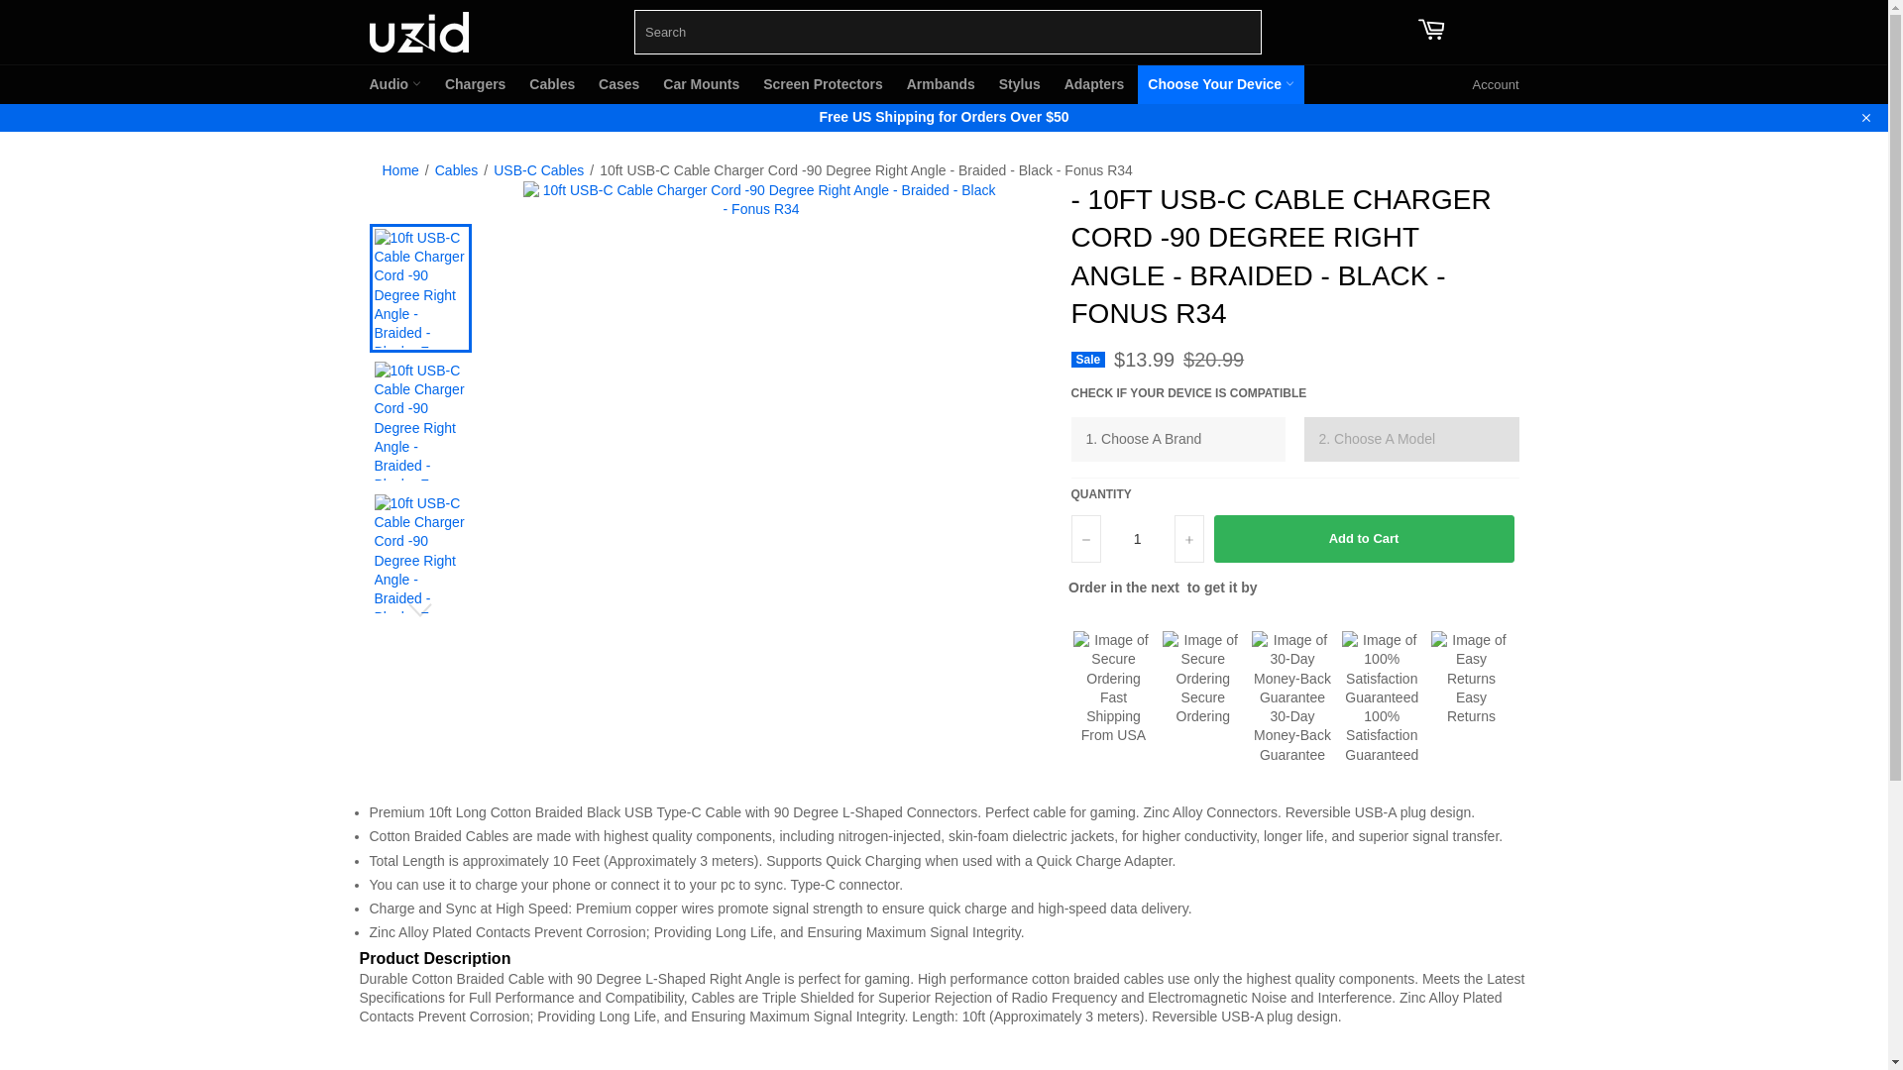 This screenshot has height=1070, width=1903. I want to click on Armbands, so click(941, 83).